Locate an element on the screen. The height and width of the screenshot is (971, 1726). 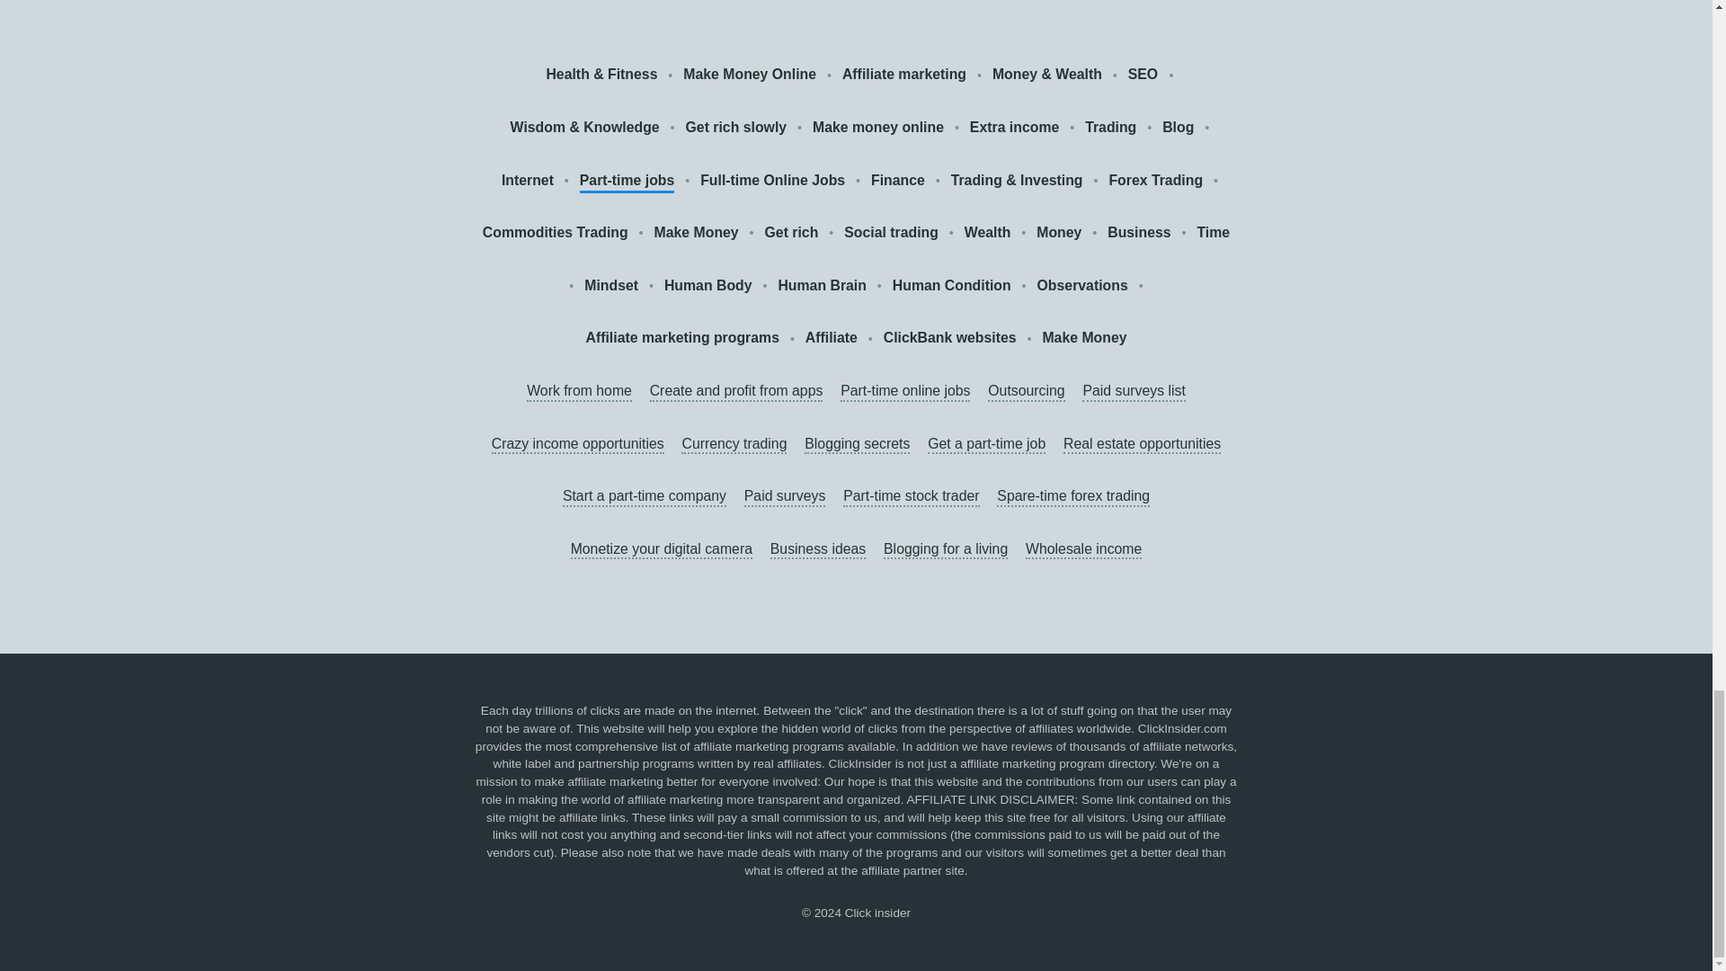
Make money online is located at coordinates (878, 128).